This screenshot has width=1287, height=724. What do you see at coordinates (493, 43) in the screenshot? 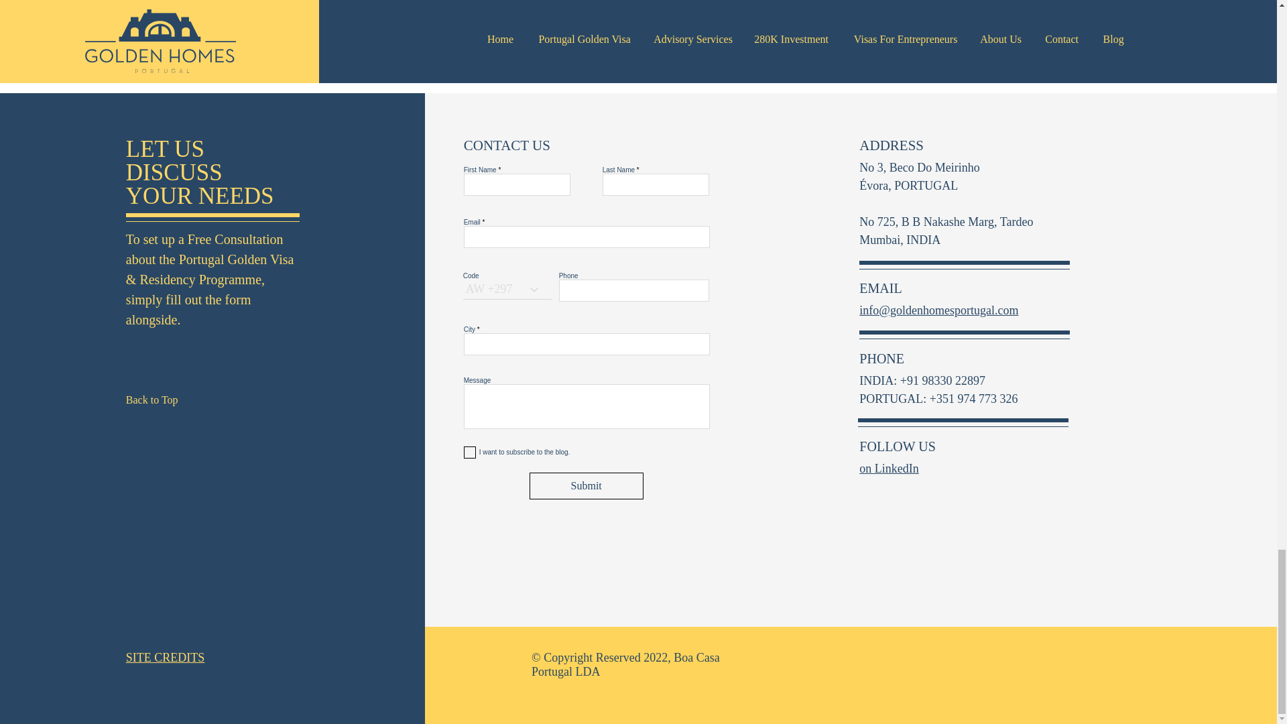
I see `Post not marked as liked` at bounding box center [493, 43].